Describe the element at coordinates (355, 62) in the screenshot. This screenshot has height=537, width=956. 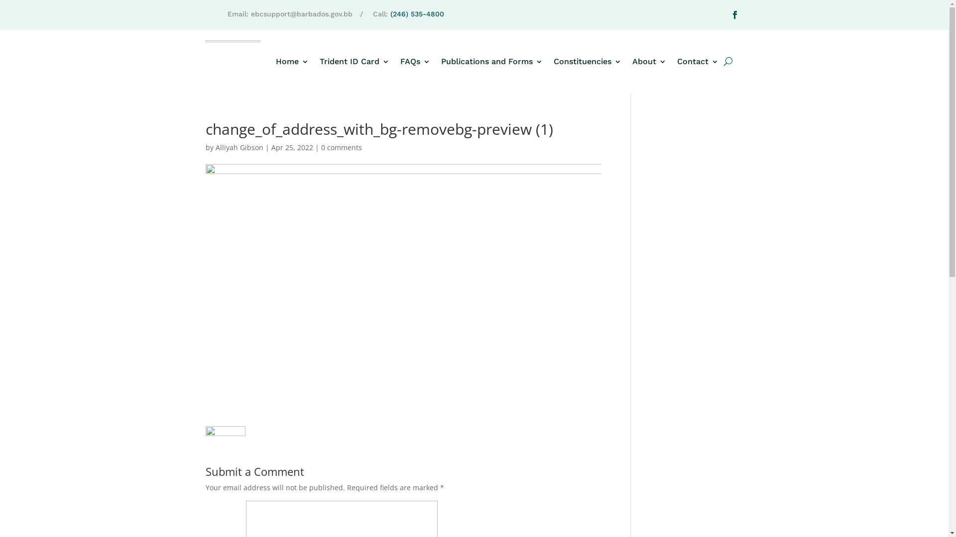
I see `Trident ID Card` at that location.